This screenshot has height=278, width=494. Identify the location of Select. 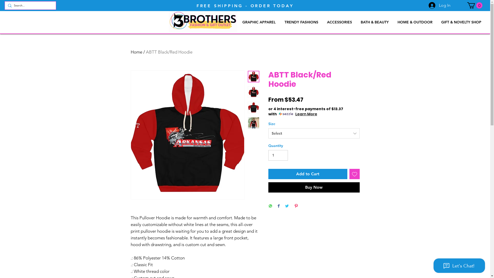
(314, 133).